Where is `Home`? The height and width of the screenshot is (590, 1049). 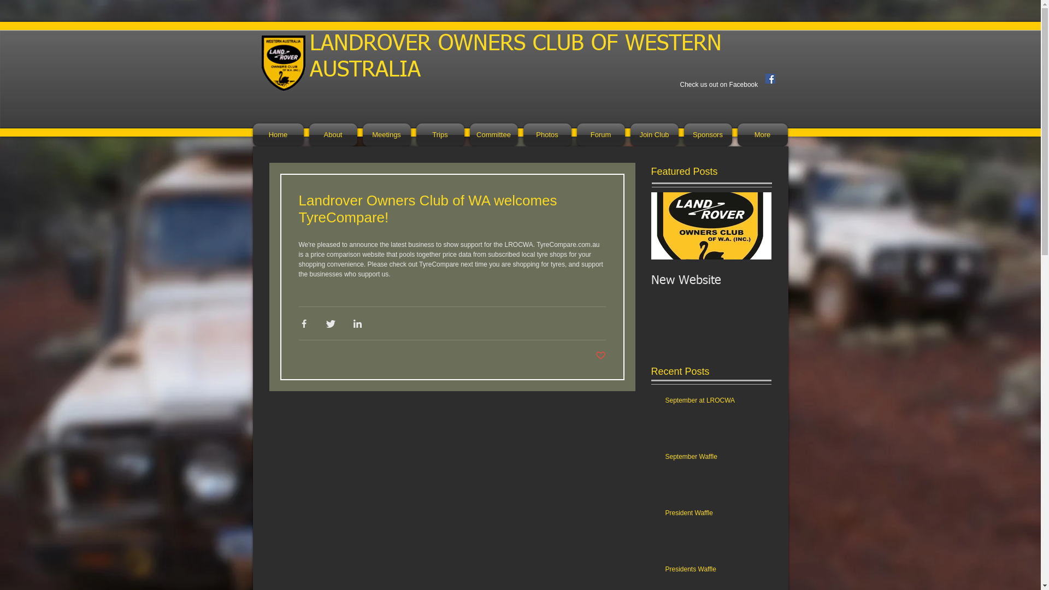 Home is located at coordinates (279, 135).